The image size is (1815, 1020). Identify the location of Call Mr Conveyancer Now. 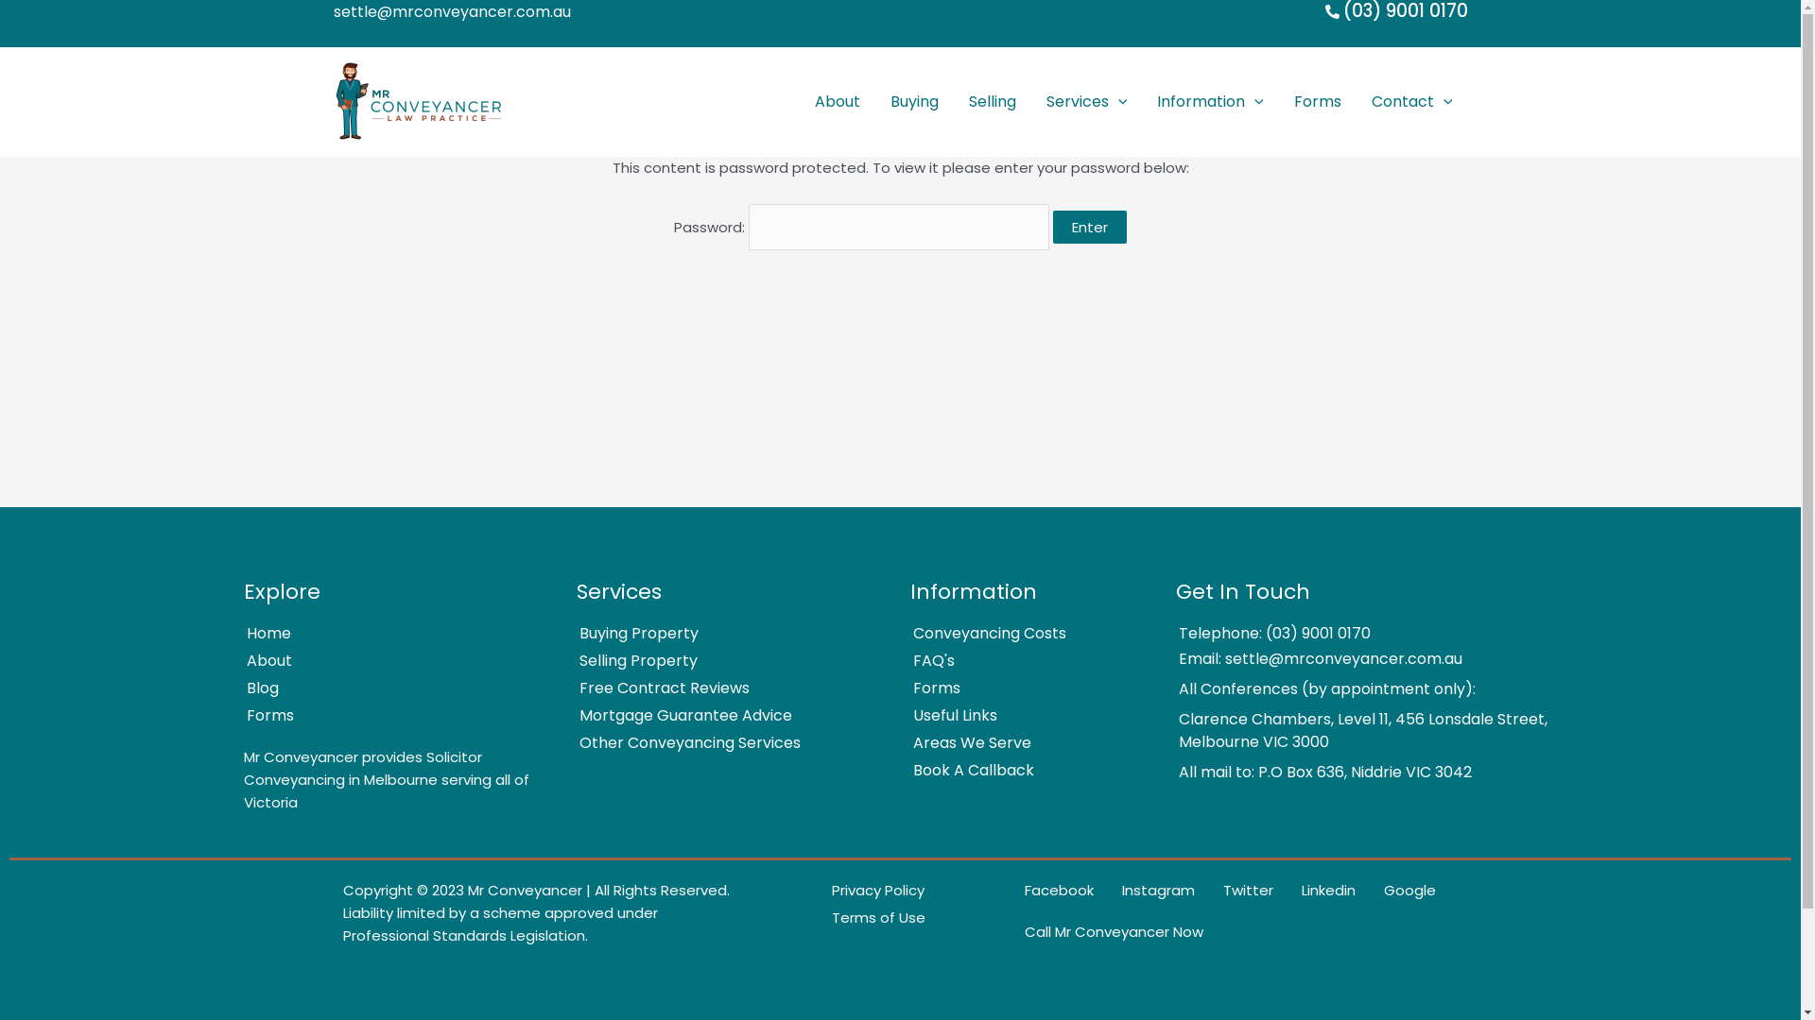
(1227, 932).